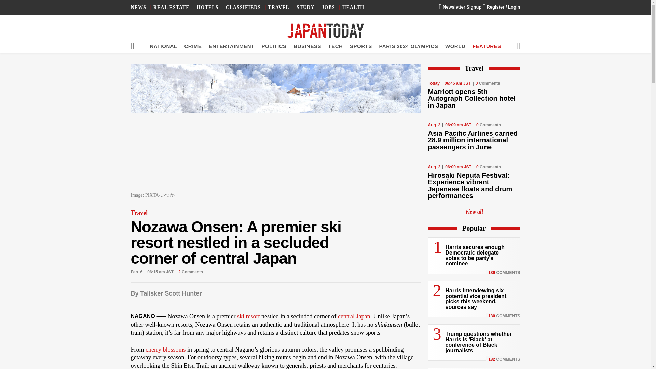 This screenshot has width=656, height=369. Describe the element at coordinates (361, 46) in the screenshot. I see `SPORTS` at that location.